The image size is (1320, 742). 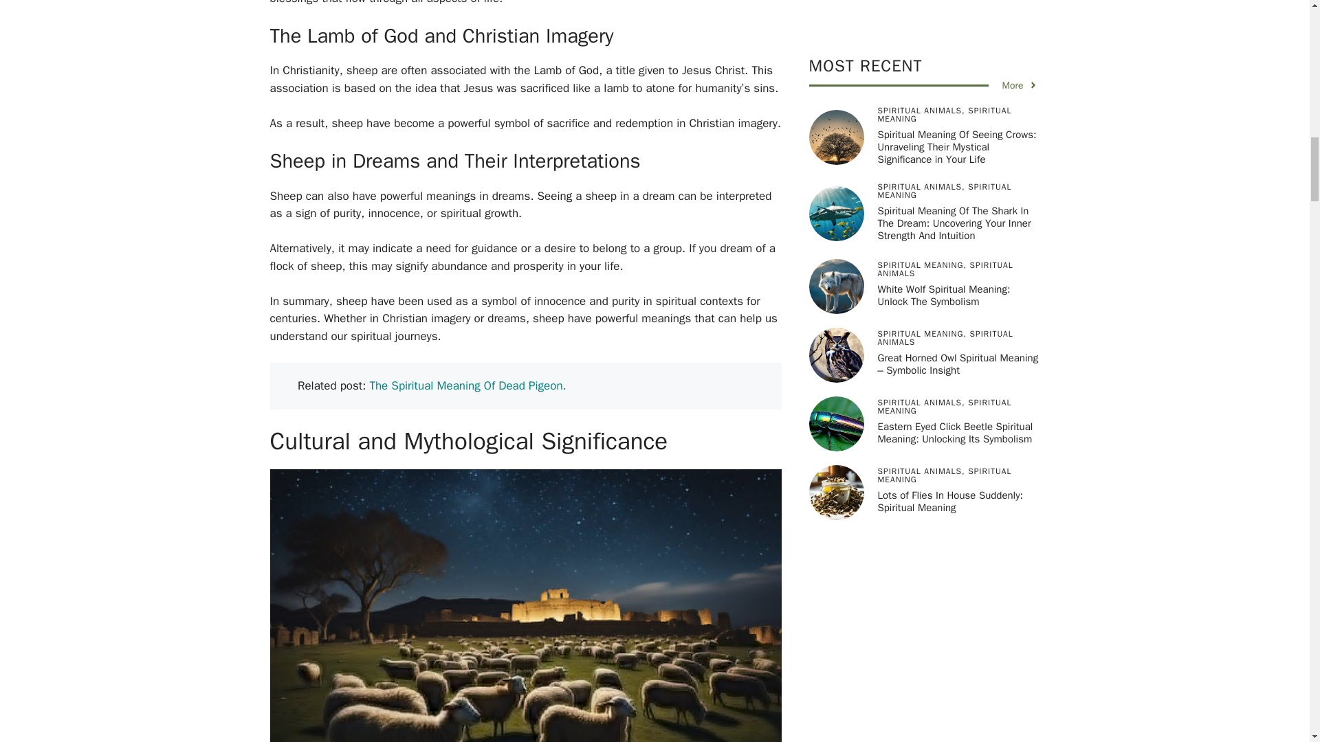 What do you see at coordinates (467, 385) in the screenshot?
I see `The Spiritual Meaning Of Dead Pigeon.` at bounding box center [467, 385].